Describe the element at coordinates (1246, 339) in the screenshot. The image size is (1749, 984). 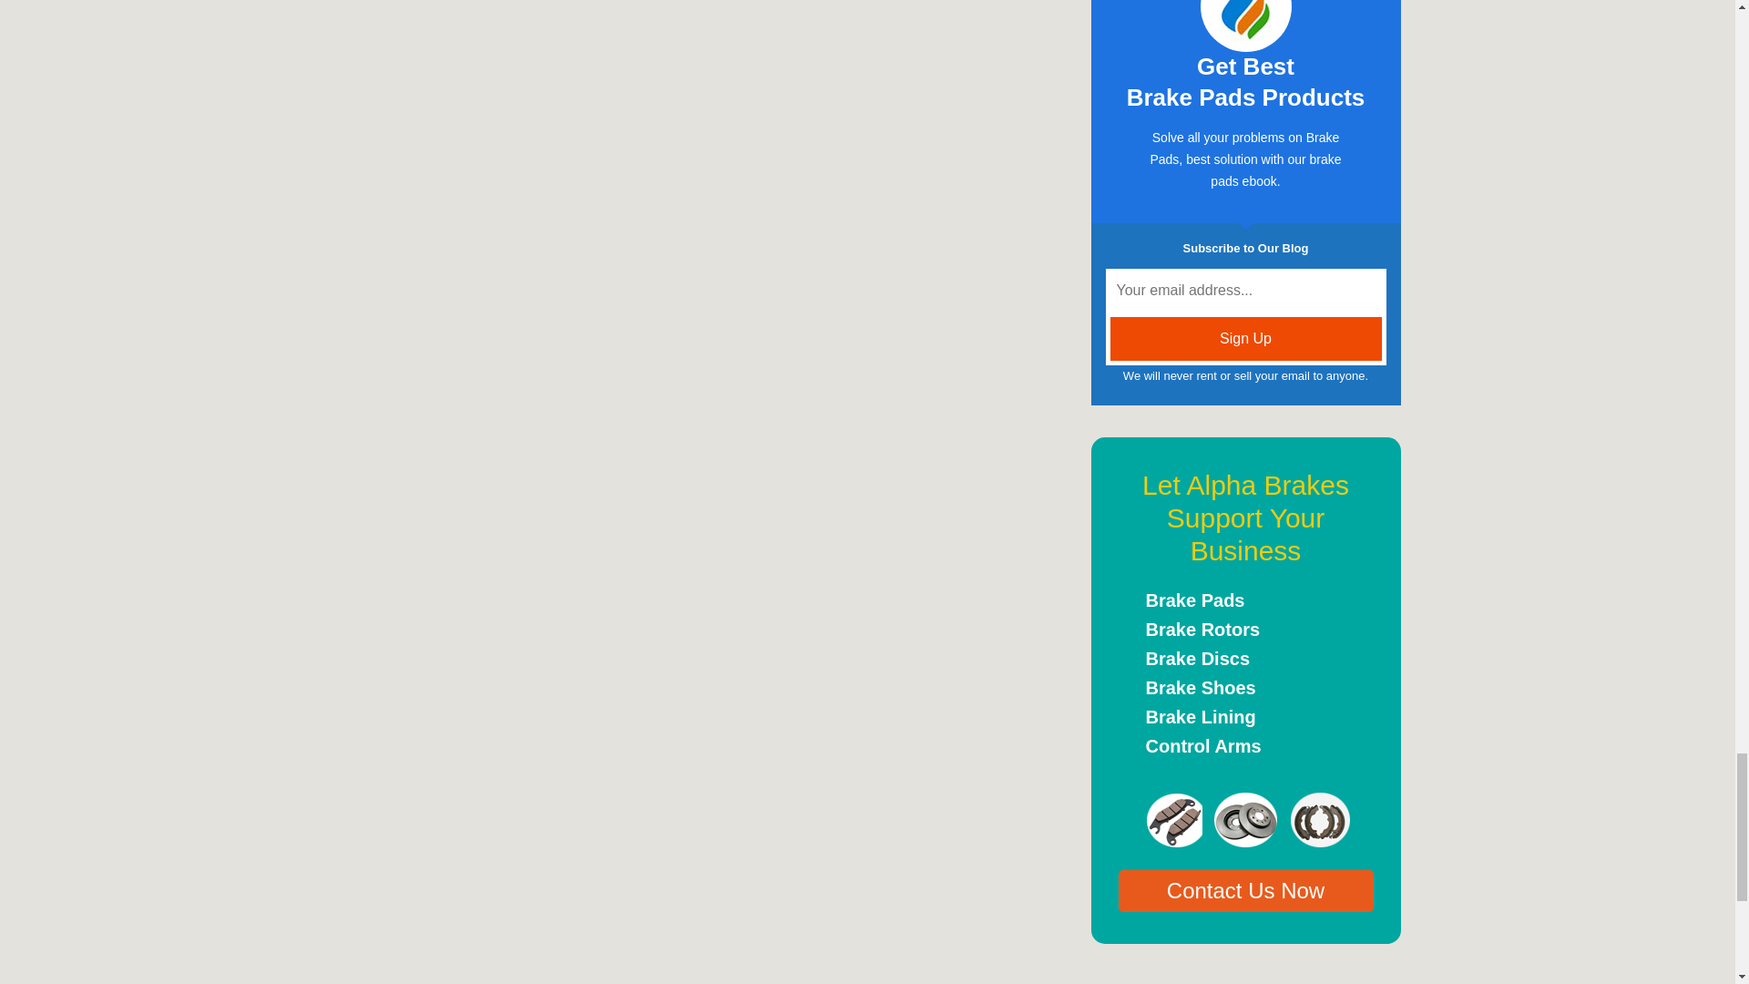
I see `Sign Up` at that location.